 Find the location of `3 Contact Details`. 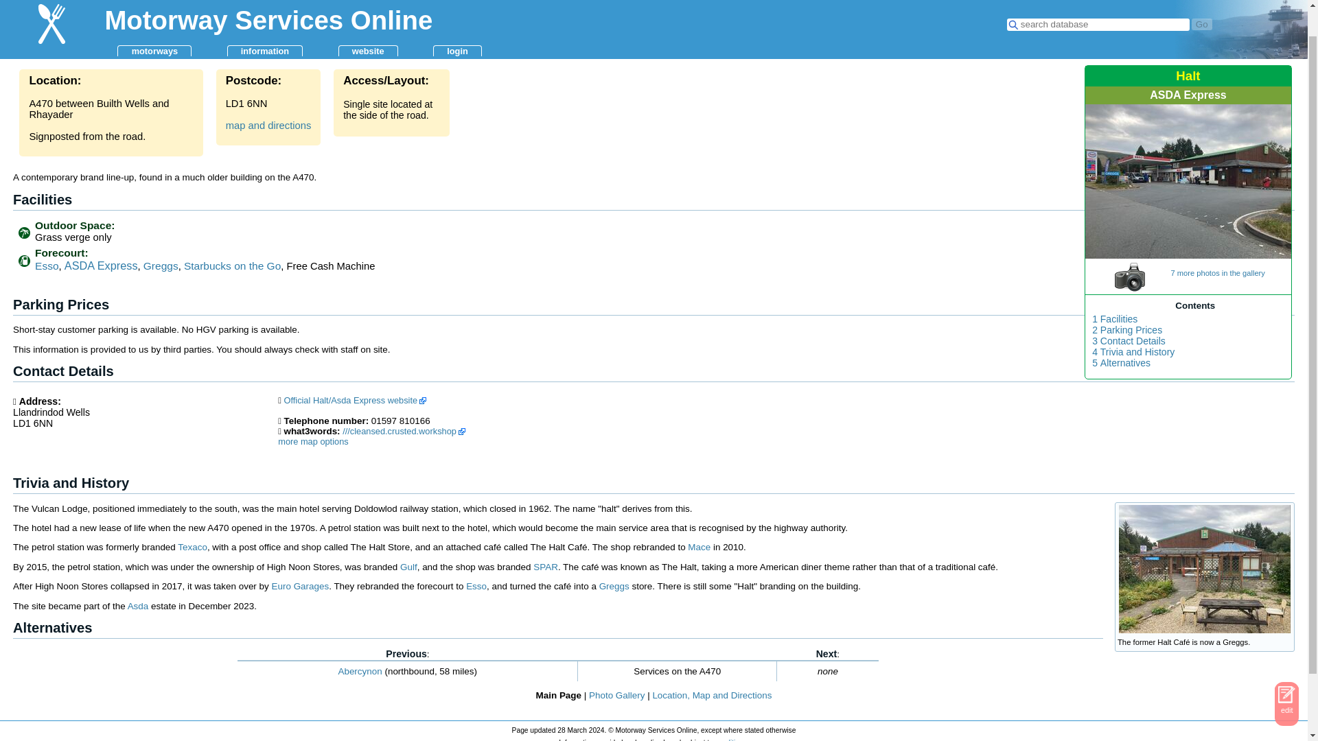

3 Contact Details is located at coordinates (1129, 342).